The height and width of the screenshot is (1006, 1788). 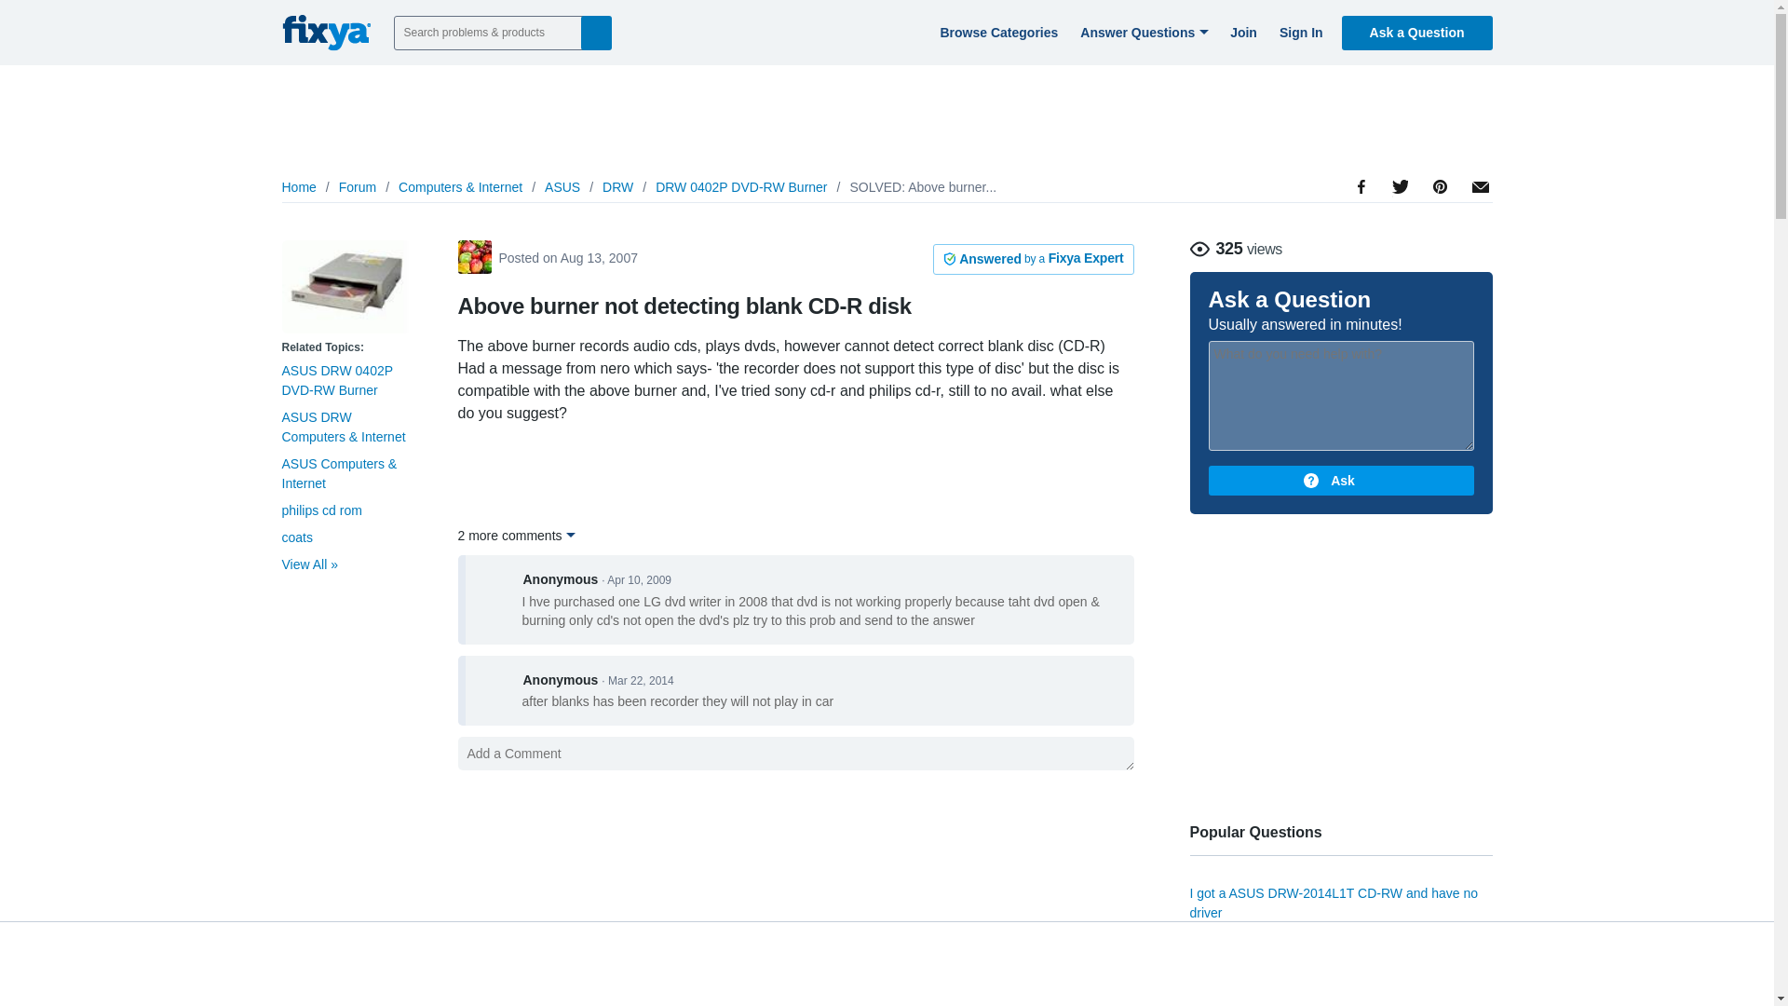 I want to click on ASUS DRW 0402P DVD-RW Burner, so click(x=345, y=287).